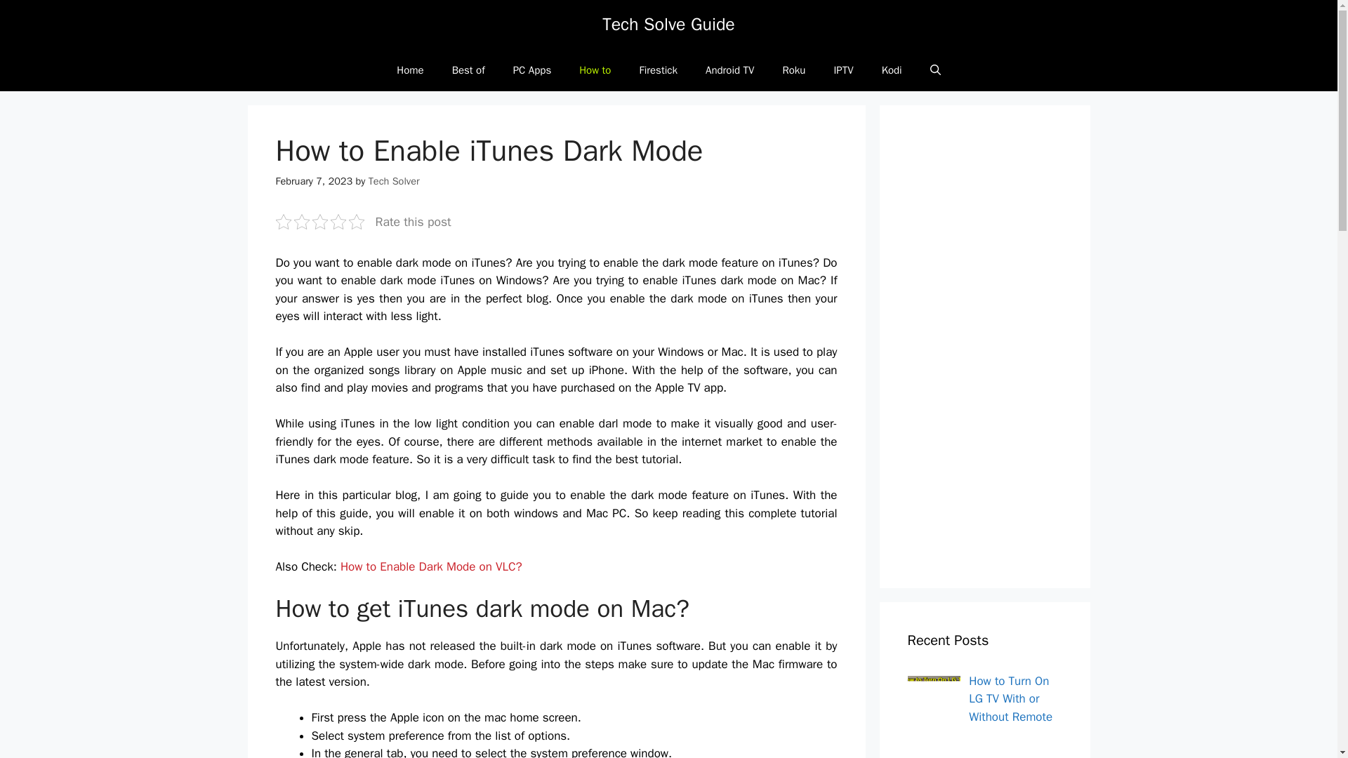  Describe the element at coordinates (532, 70) in the screenshot. I see `PC Apps` at that location.